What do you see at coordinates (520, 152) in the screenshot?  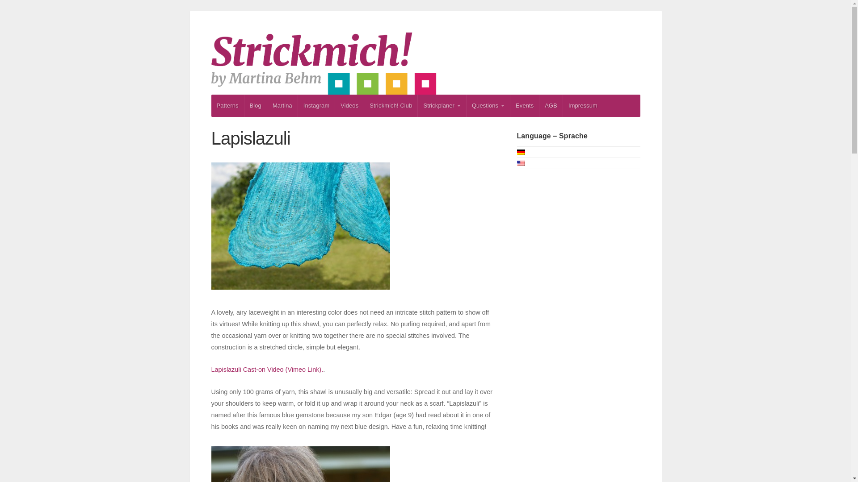 I see `Deutsch` at bounding box center [520, 152].